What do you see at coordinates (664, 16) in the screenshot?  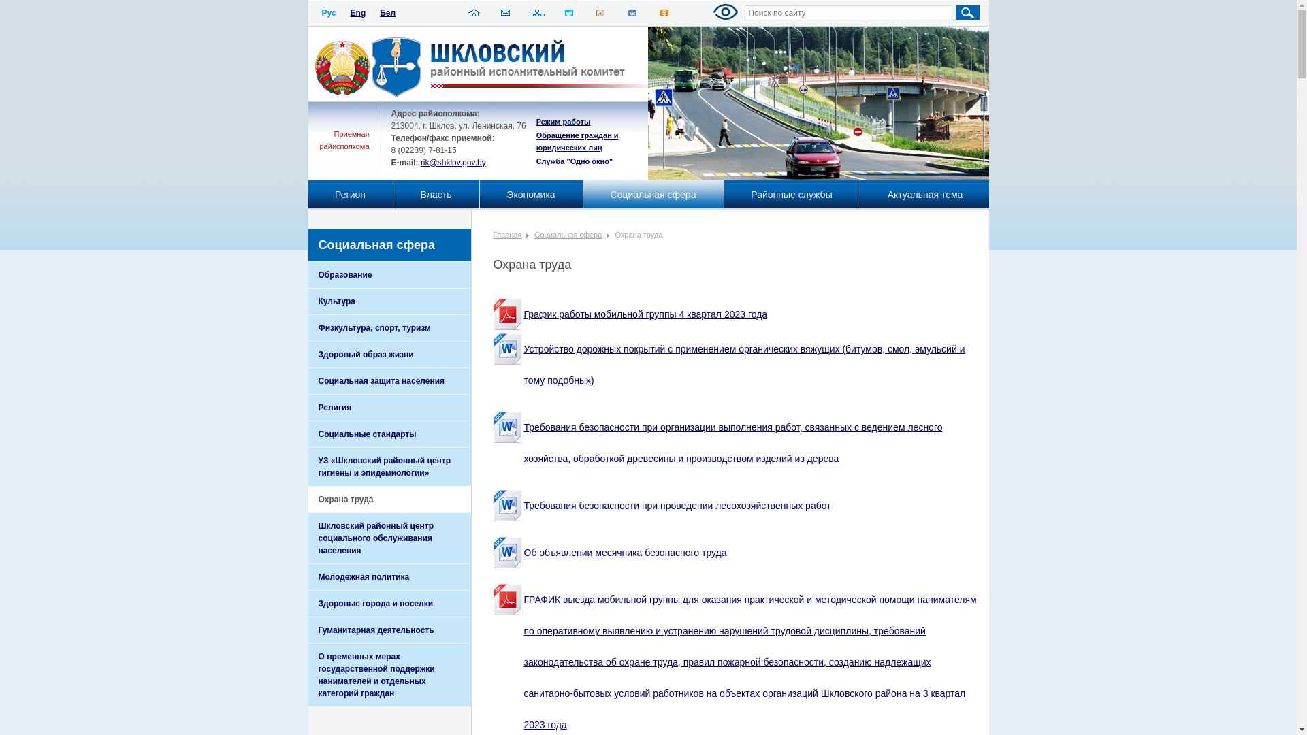 I see `https://ok.ru` at bounding box center [664, 16].